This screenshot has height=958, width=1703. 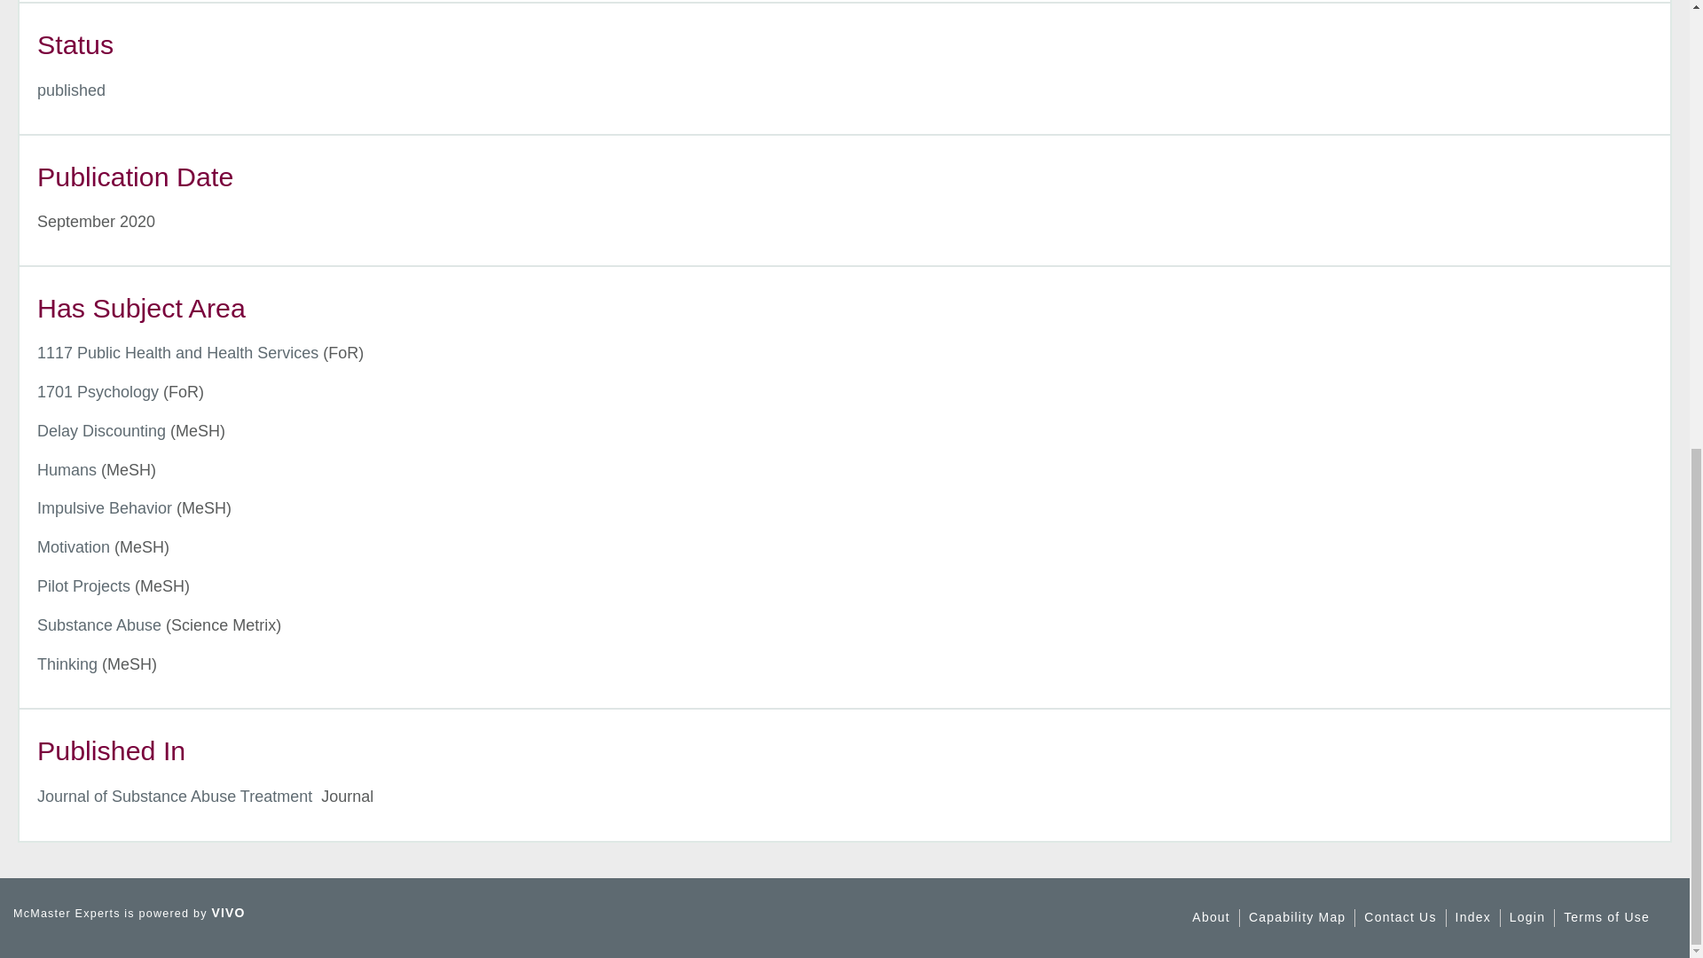 What do you see at coordinates (99, 624) in the screenshot?
I see `Substance Abuse` at bounding box center [99, 624].